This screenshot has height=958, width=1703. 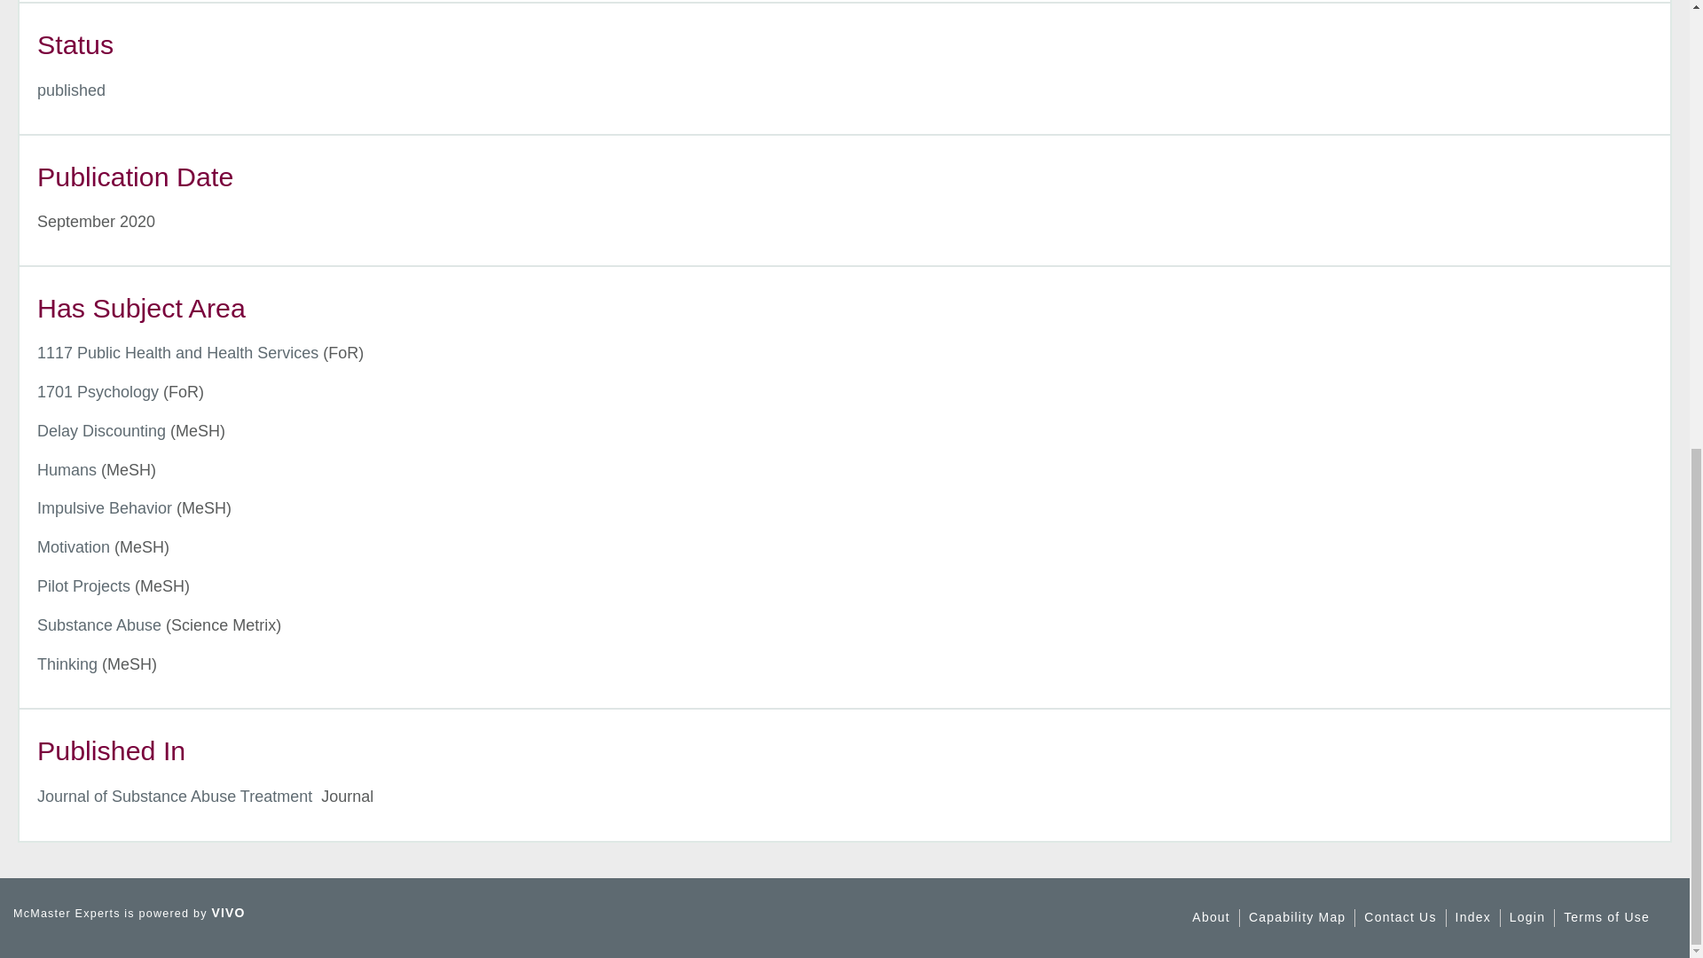 What do you see at coordinates (99, 624) in the screenshot?
I see `Substance Abuse` at bounding box center [99, 624].